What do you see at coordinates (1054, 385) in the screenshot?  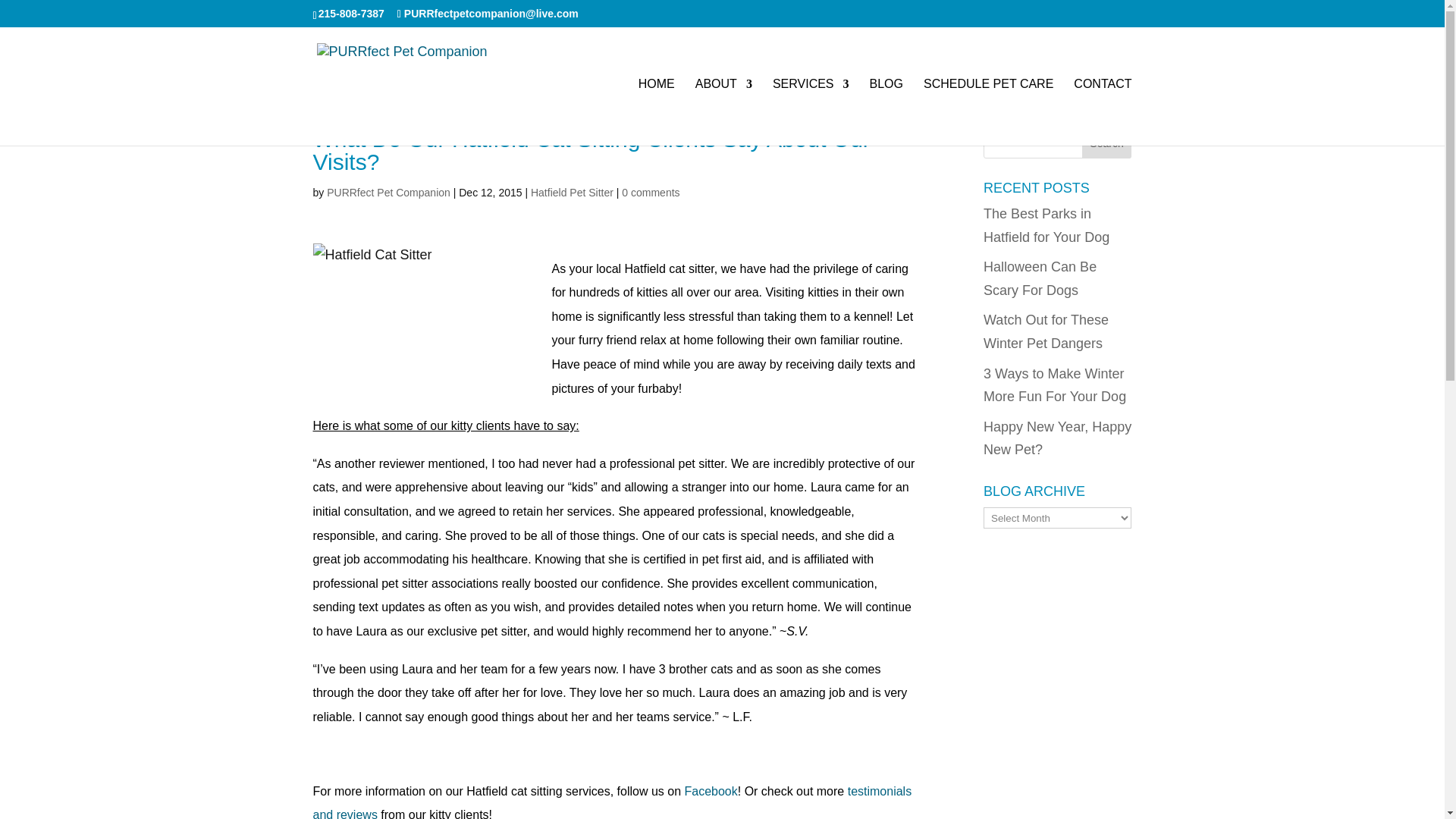 I see `3 Ways to Make Winter More Fun For Your Dog` at bounding box center [1054, 385].